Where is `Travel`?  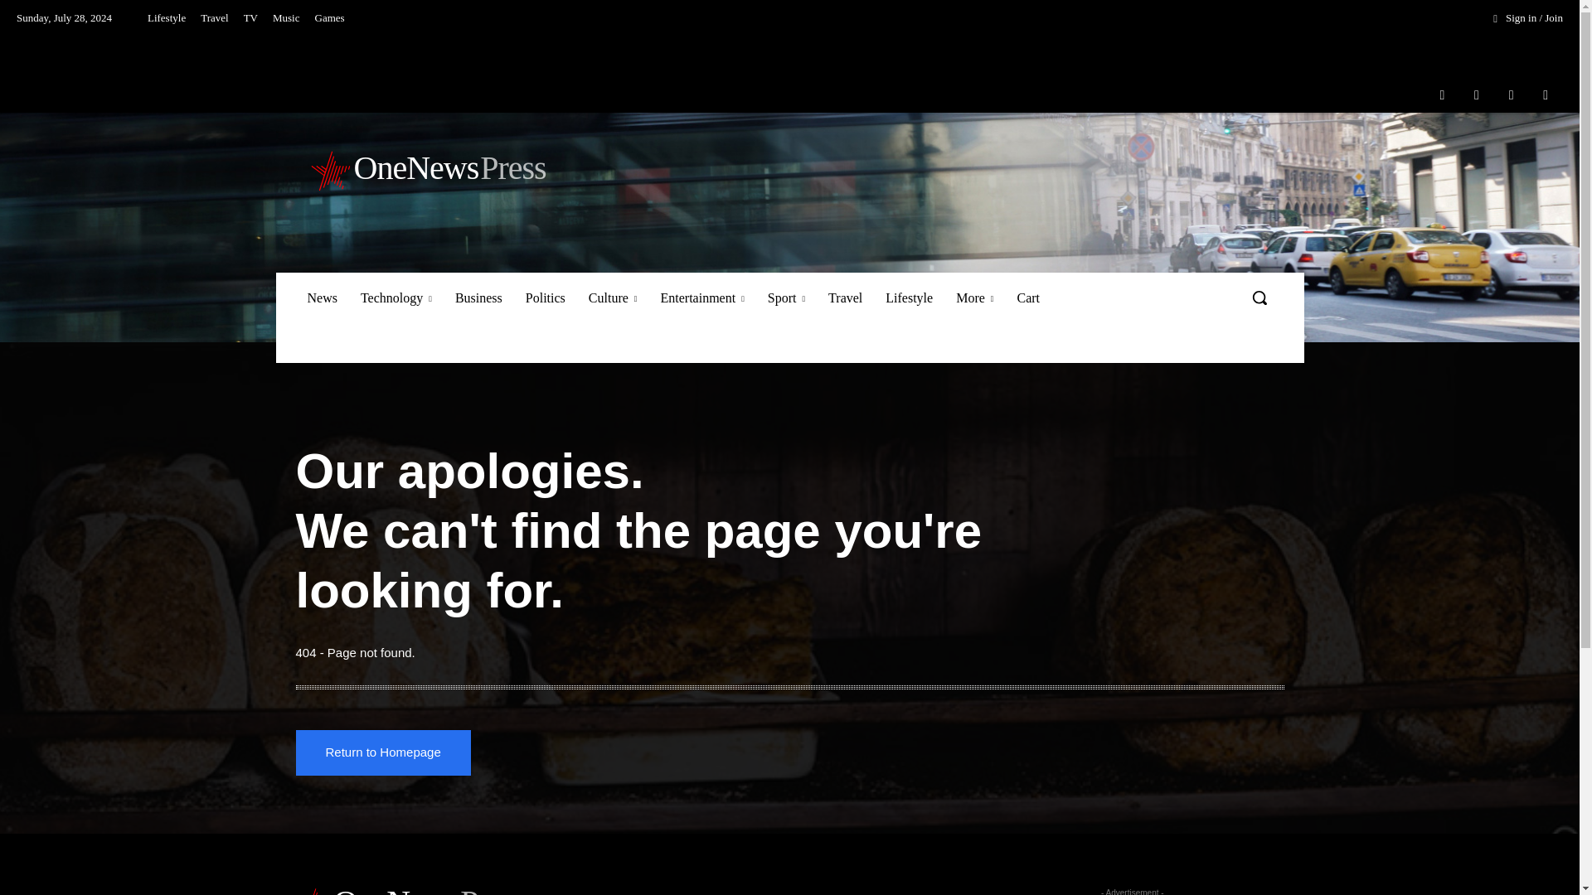
Travel is located at coordinates (214, 18).